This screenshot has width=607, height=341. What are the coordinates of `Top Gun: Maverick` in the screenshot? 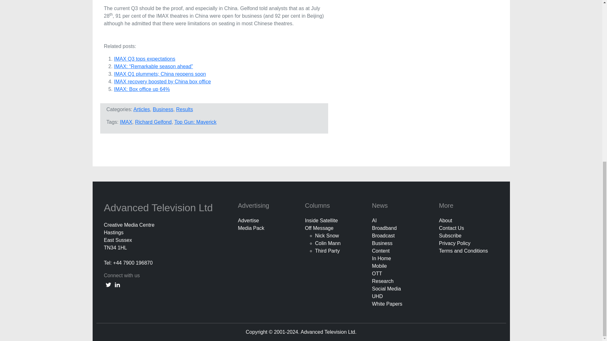 It's located at (195, 122).